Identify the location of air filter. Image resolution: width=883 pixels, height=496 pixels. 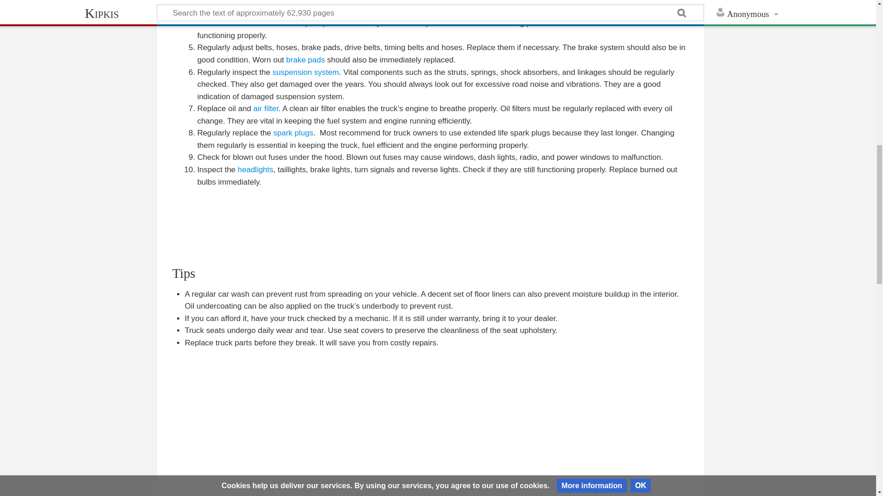
(266, 108).